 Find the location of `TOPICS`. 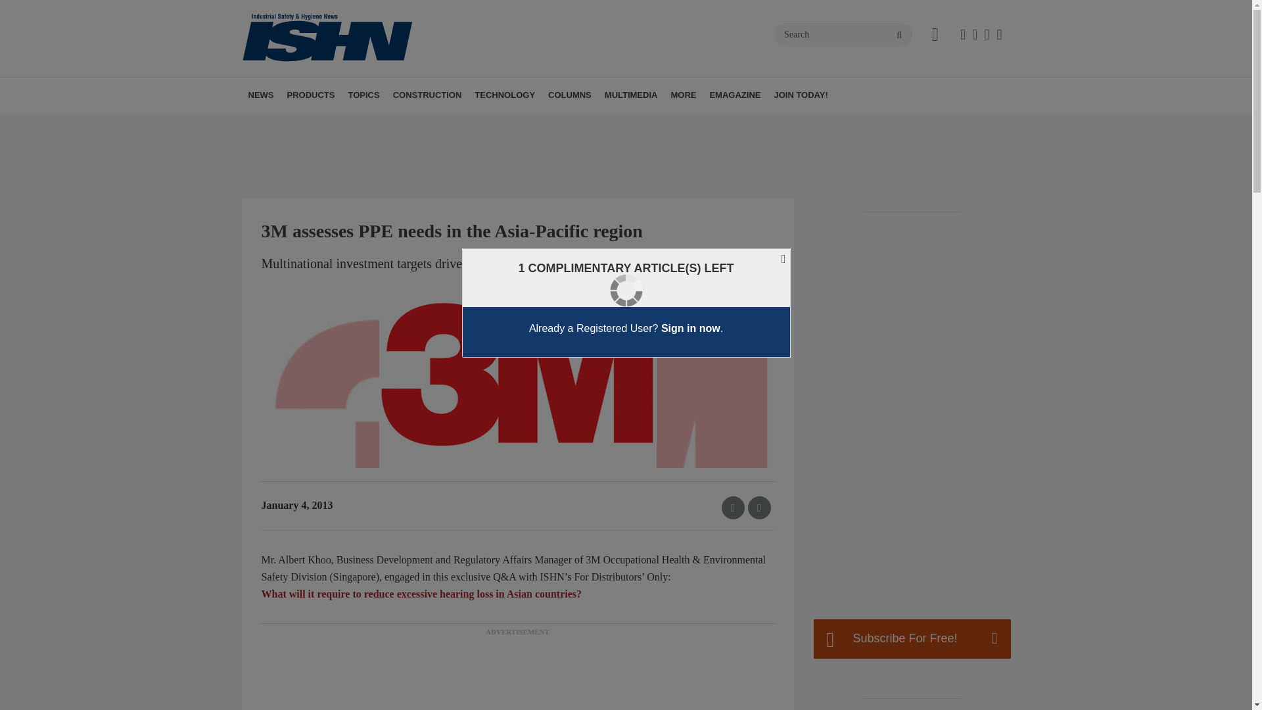

TOPICS is located at coordinates (363, 95).